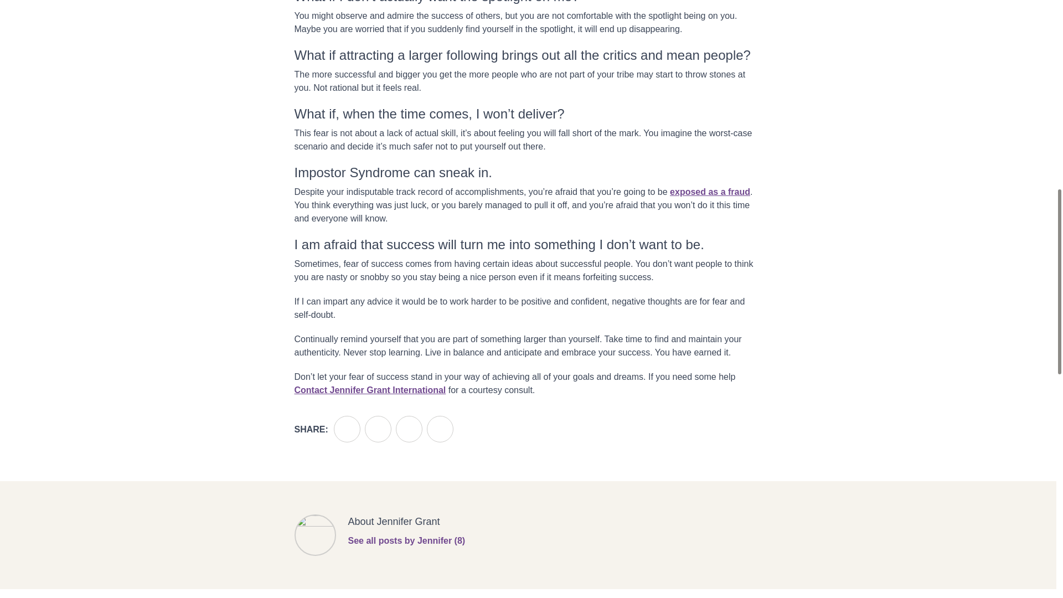  What do you see at coordinates (378, 429) in the screenshot?
I see `Twitter` at bounding box center [378, 429].